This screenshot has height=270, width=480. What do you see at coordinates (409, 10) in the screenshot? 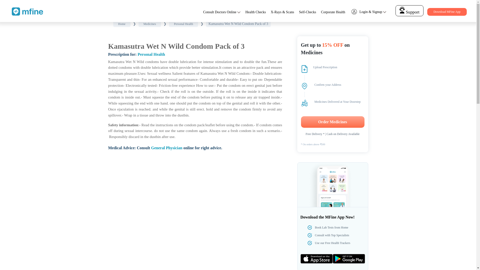
I see `Support` at bounding box center [409, 10].